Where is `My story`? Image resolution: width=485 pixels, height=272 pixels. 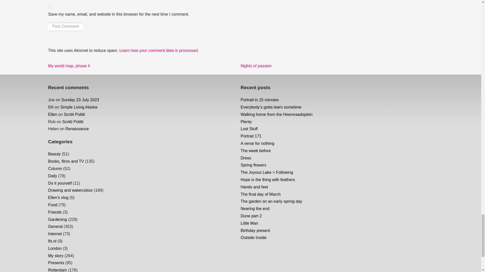
My story is located at coordinates (60, 183).